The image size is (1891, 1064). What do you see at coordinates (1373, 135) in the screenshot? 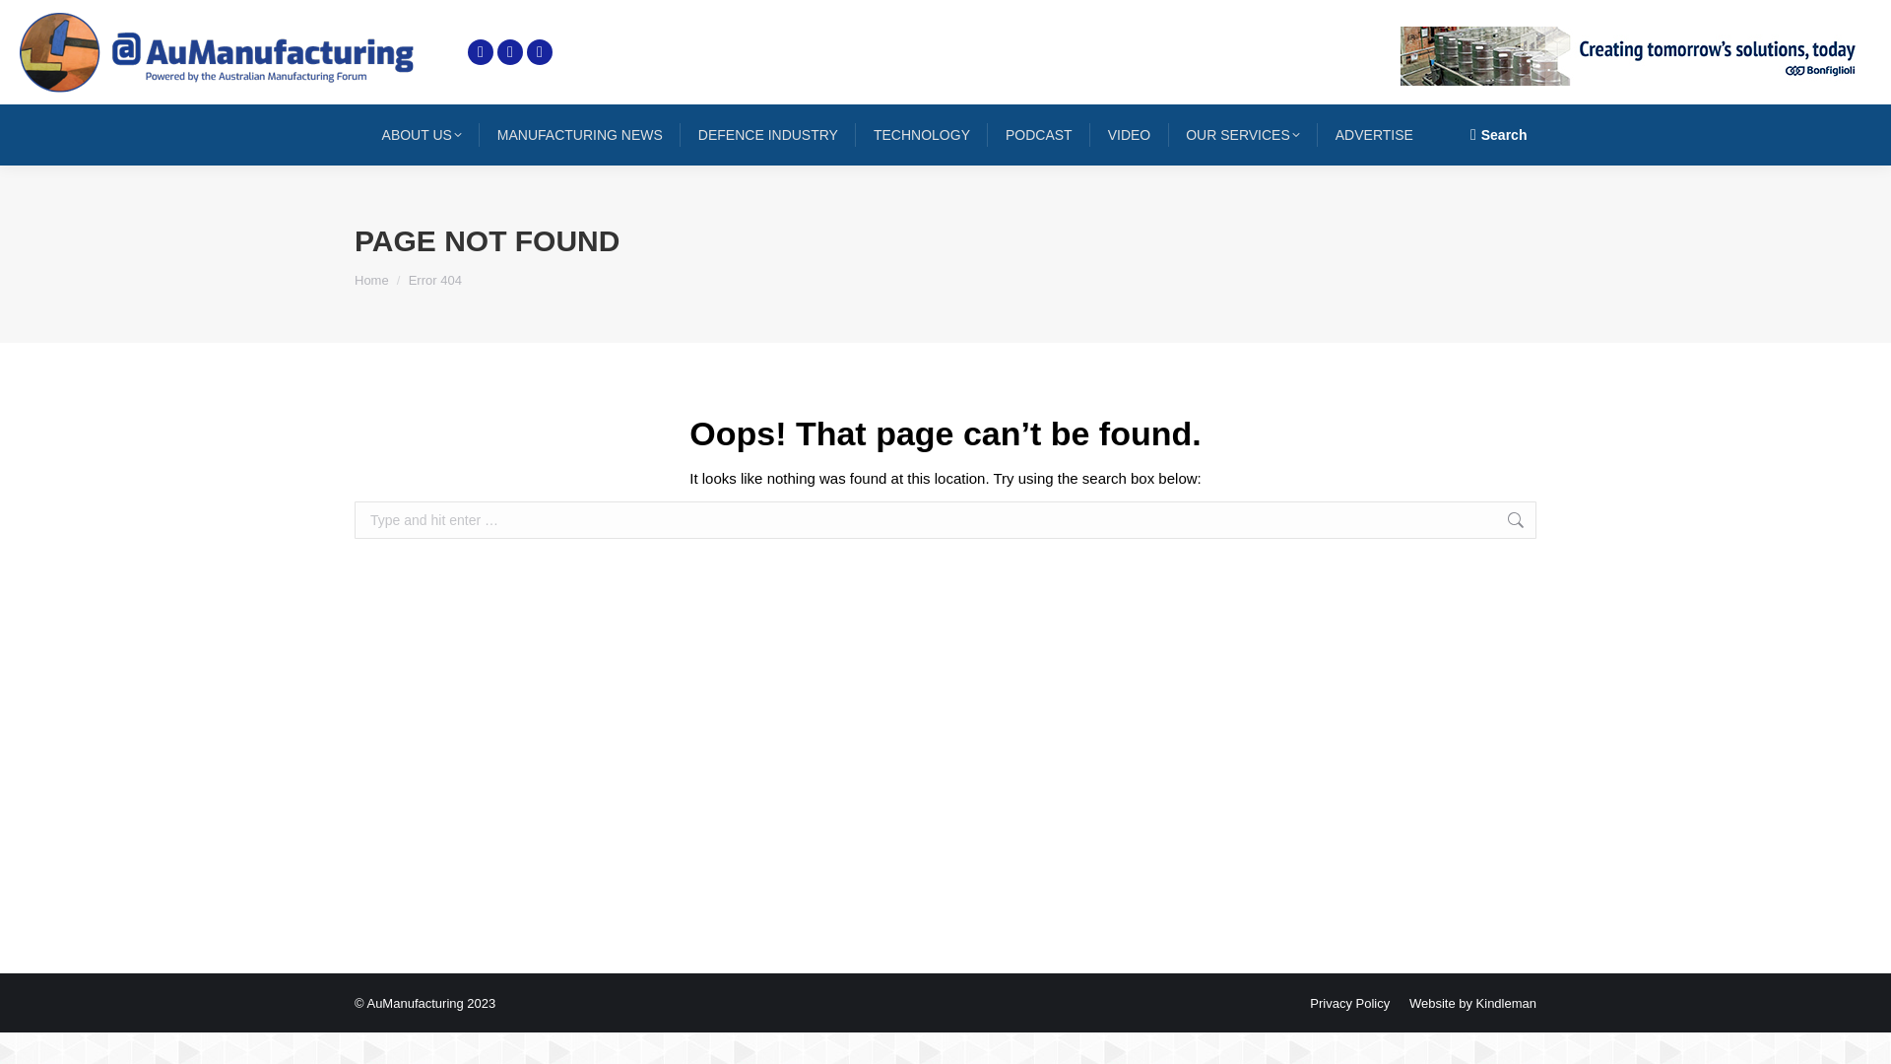
I see `ADVERTISE` at bounding box center [1373, 135].